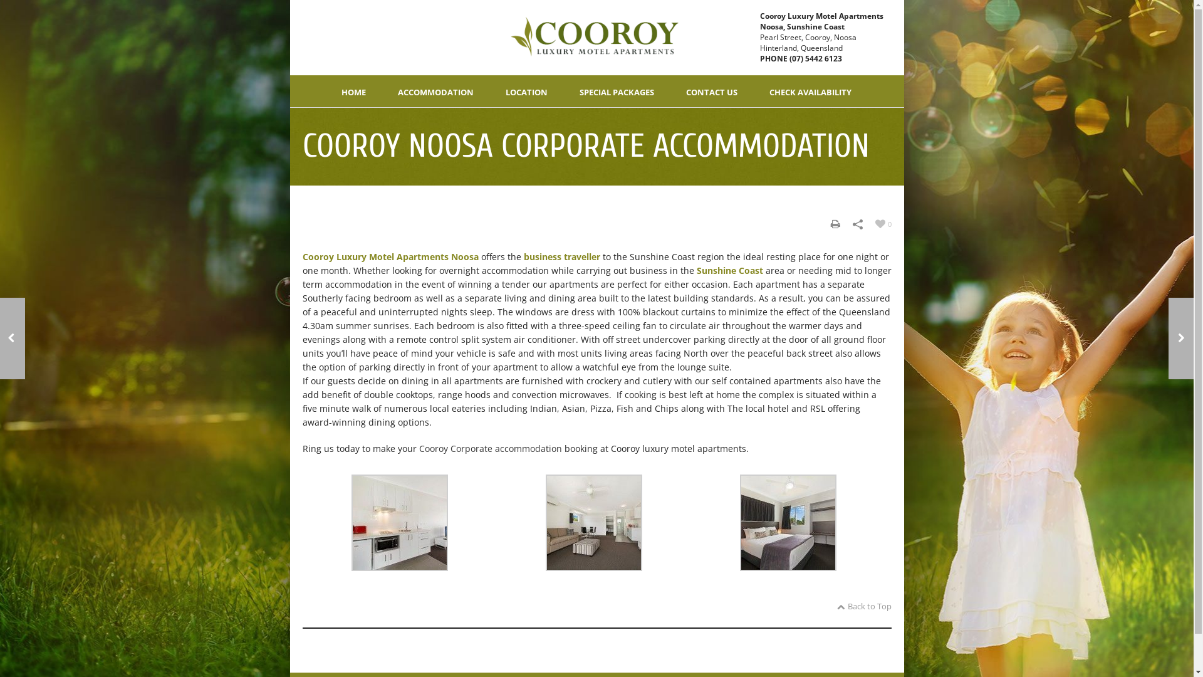 The width and height of the screenshot is (1203, 677). What do you see at coordinates (865, 606) in the screenshot?
I see `Back to Top` at bounding box center [865, 606].